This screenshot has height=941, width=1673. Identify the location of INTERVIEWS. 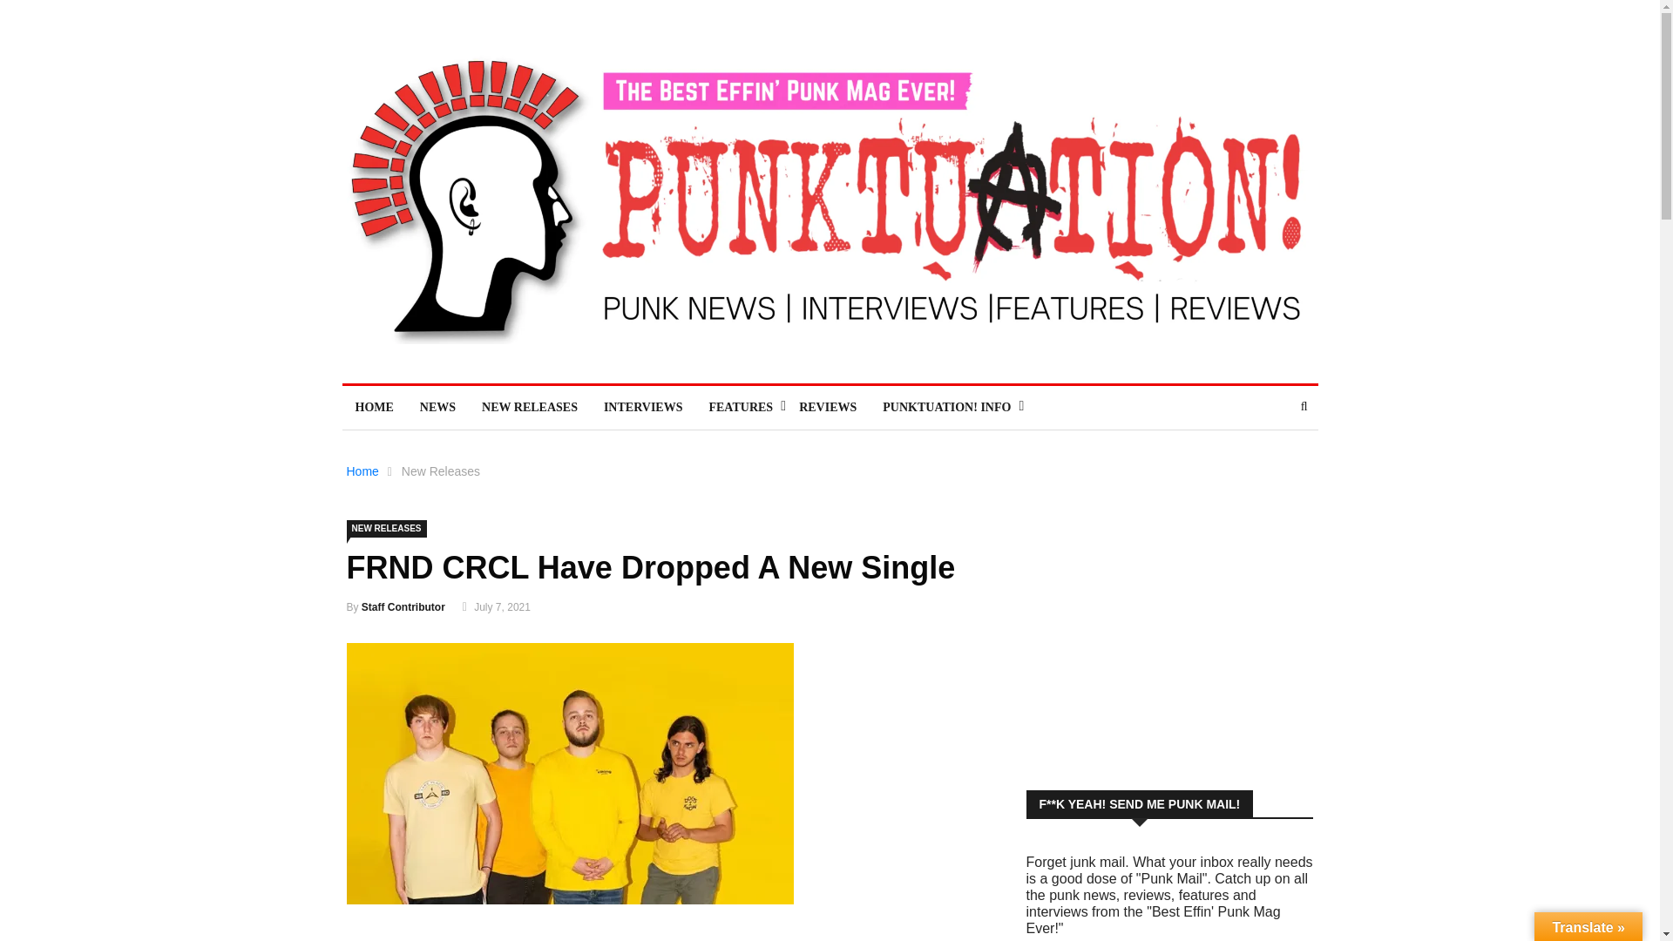
(643, 407).